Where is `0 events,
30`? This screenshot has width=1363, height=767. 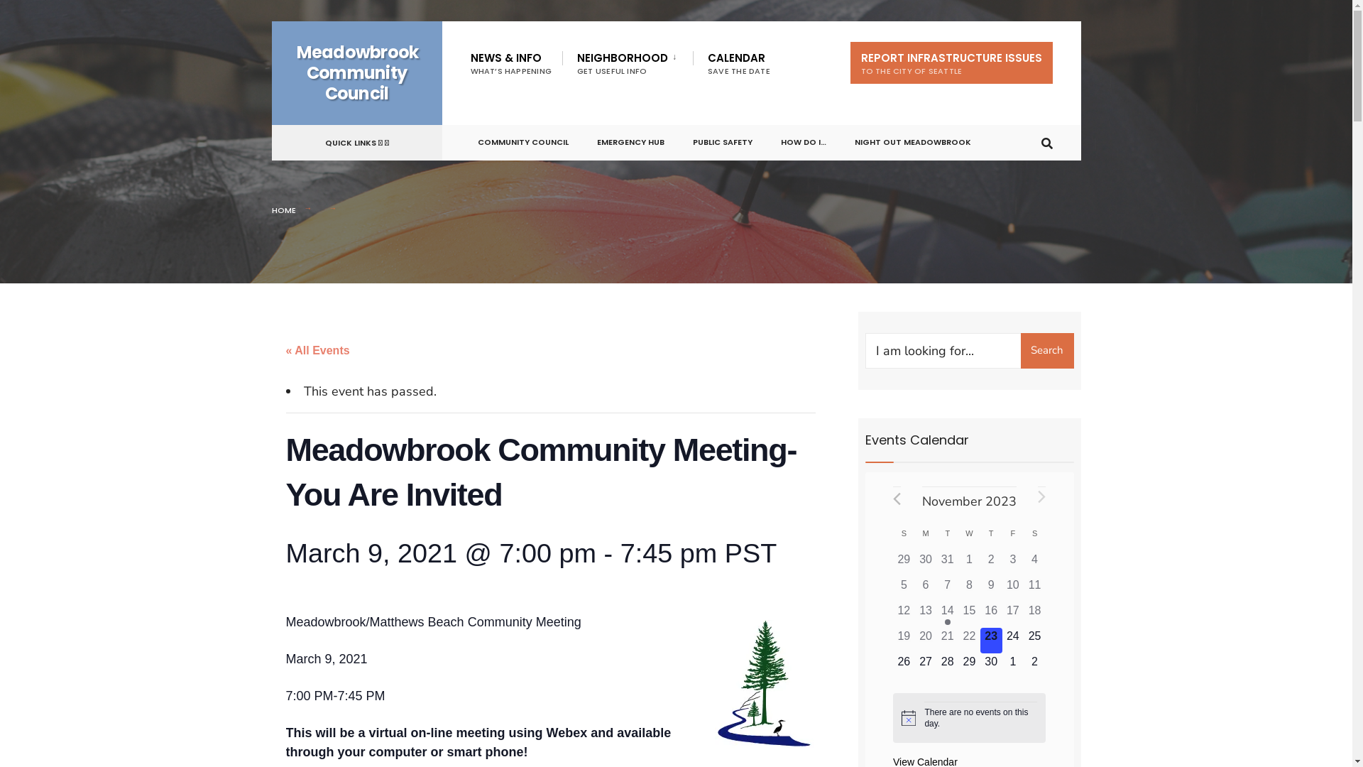 0 events,
30 is located at coordinates (926, 564).